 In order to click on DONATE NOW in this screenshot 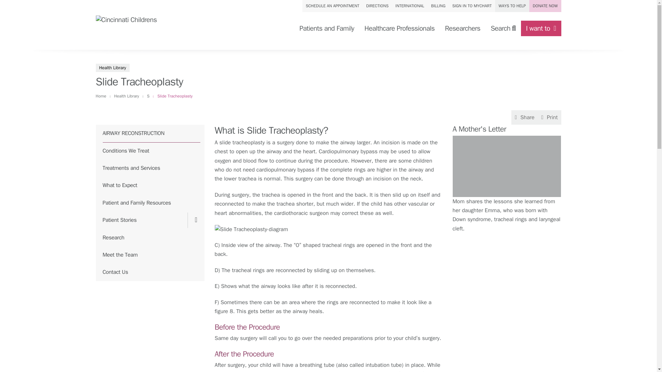, I will do `click(545, 6)`.